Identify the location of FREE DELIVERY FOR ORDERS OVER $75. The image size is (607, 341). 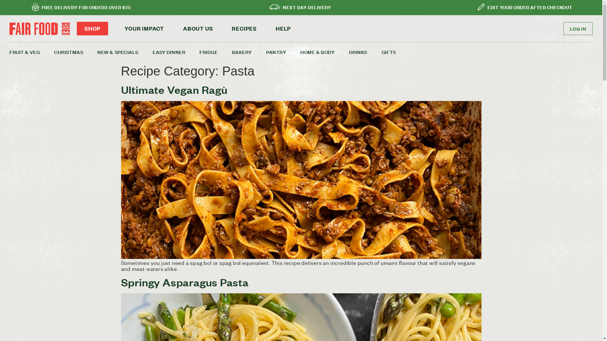
(86, 7).